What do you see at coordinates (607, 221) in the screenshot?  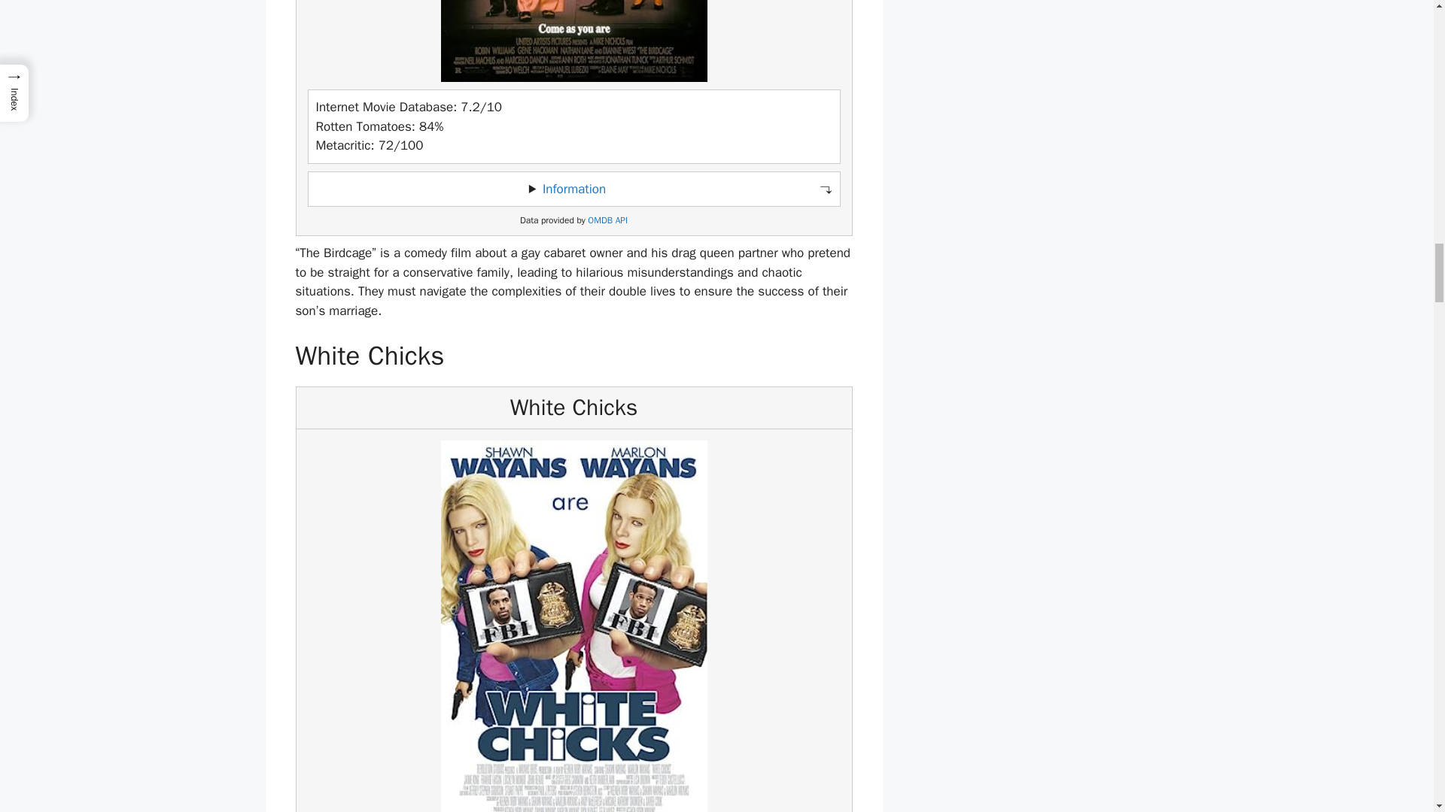 I see `Open Movie Database API` at bounding box center [607, 221].